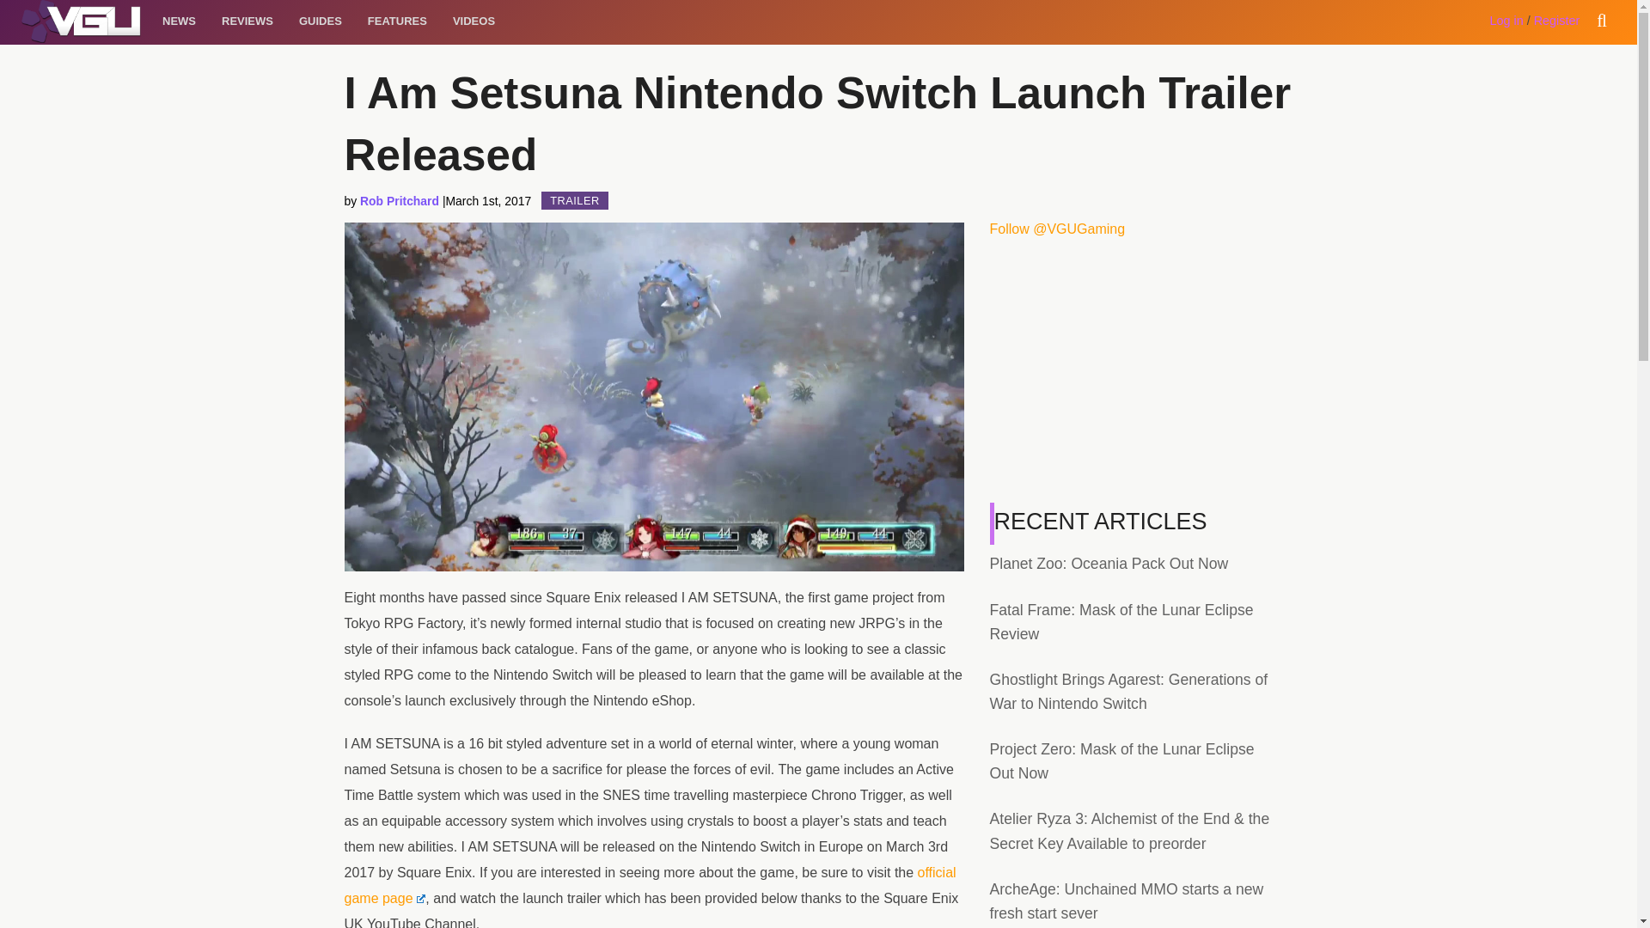  I want to click on Register, so click(1557, 21).